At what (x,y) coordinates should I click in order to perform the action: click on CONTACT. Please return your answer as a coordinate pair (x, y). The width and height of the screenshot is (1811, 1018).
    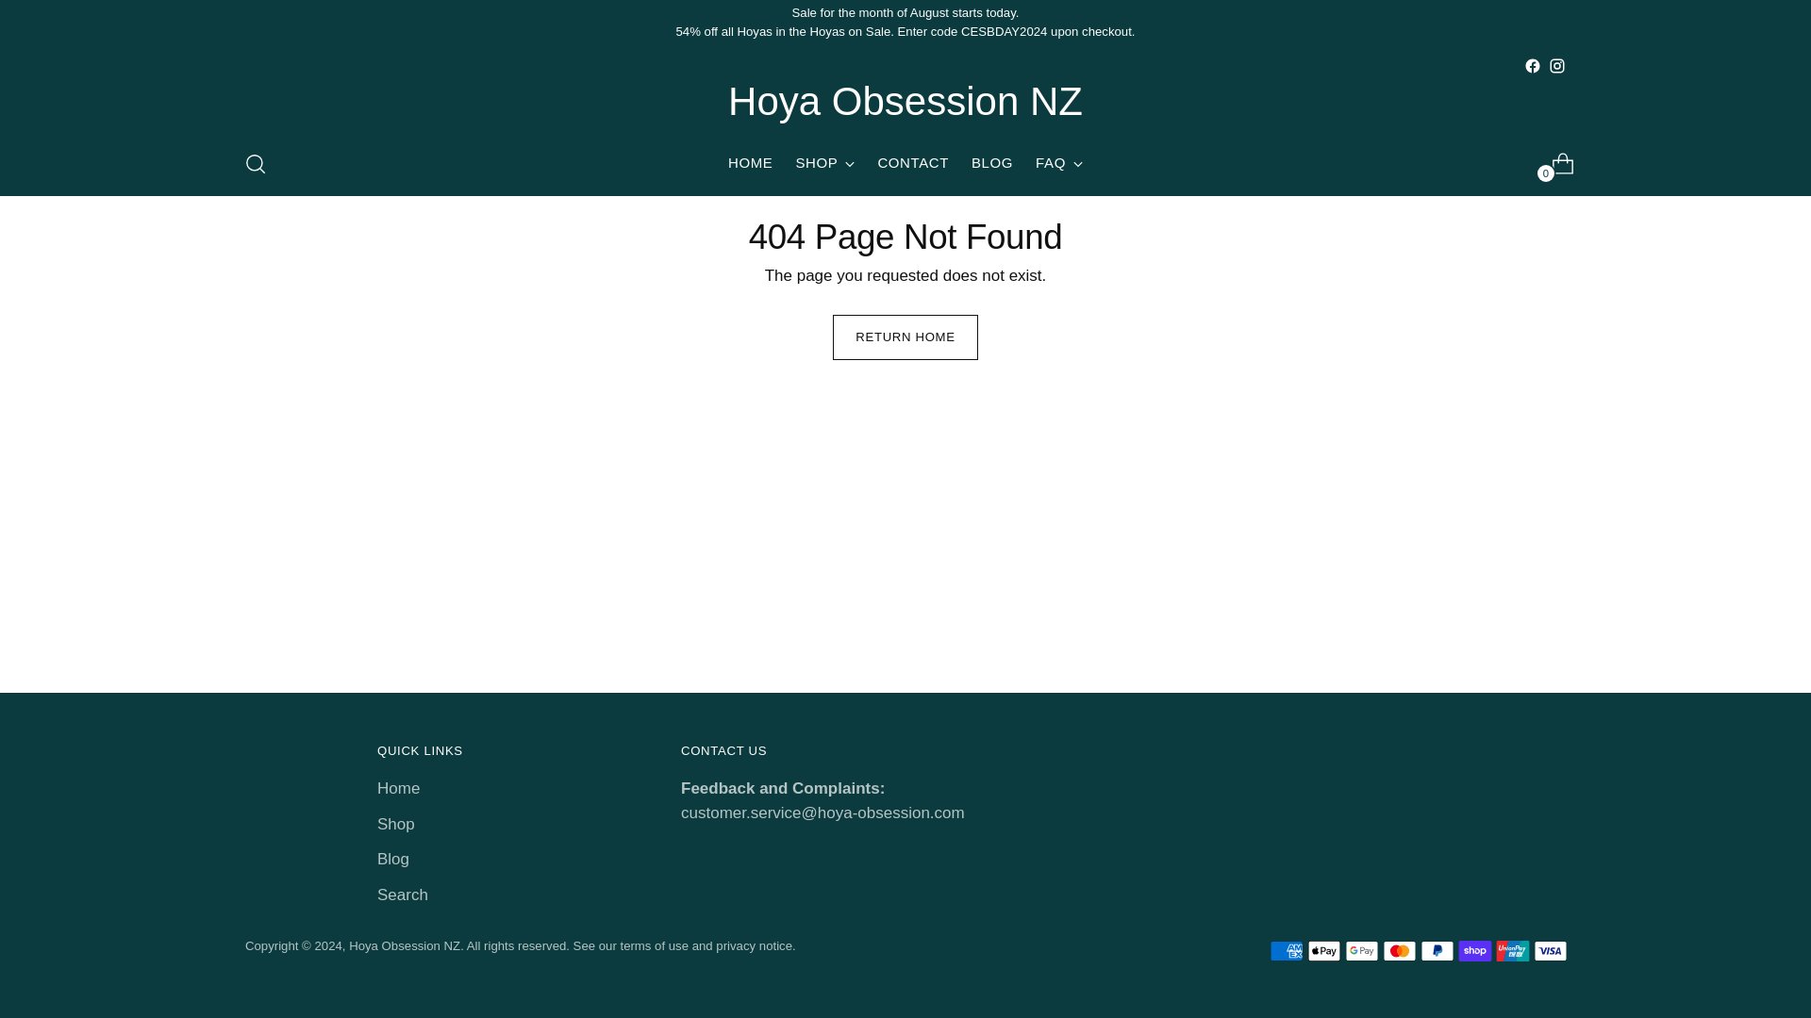
    Looking at the image, I should click on (913, 164).